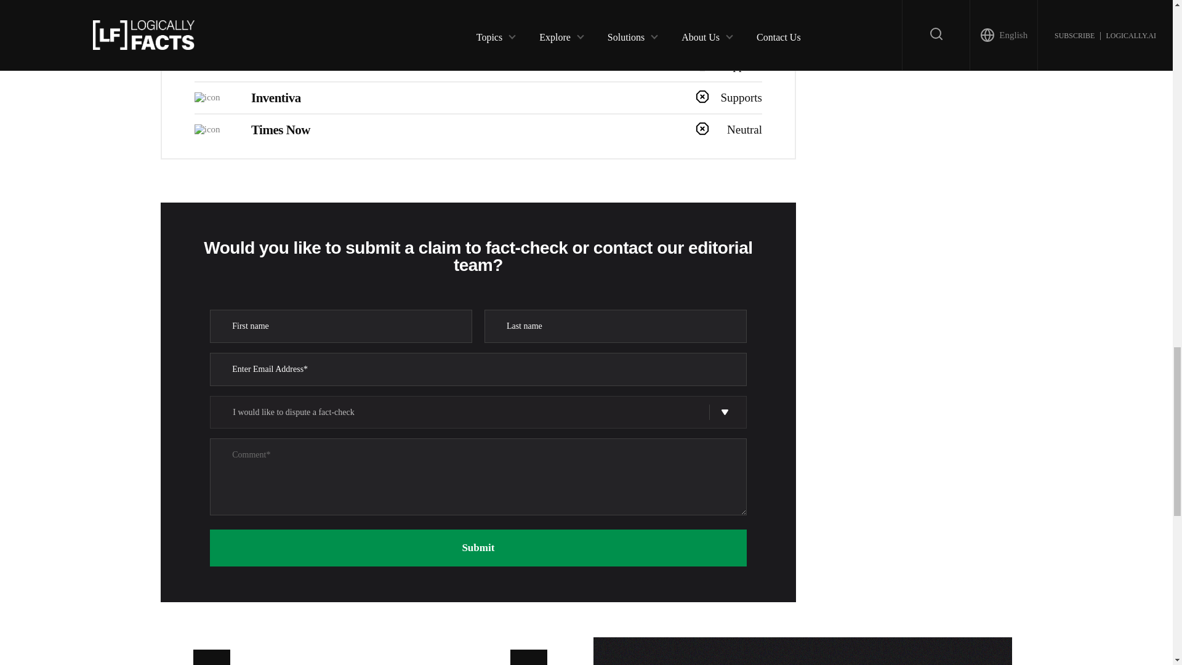 Image resolution: width=1182 pixels, height=665 pixels. What do you see at coordinates (478, 548) in the screenshot?
I see `Submit` at bounding box center [478, 548].